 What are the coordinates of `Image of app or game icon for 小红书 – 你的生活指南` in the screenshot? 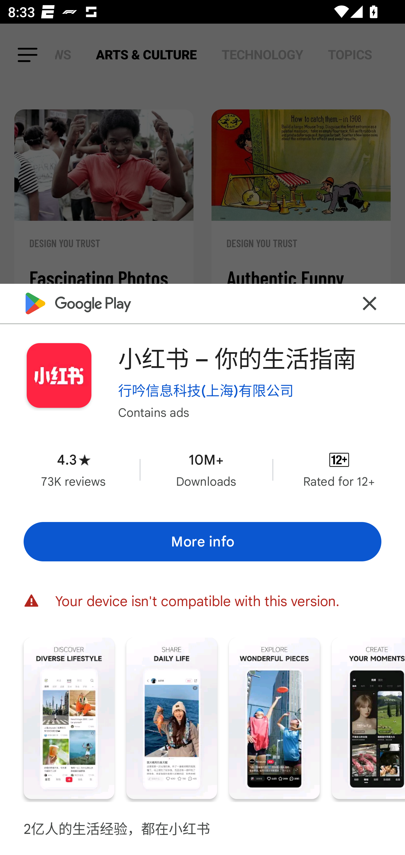 It's located at (59, 376).